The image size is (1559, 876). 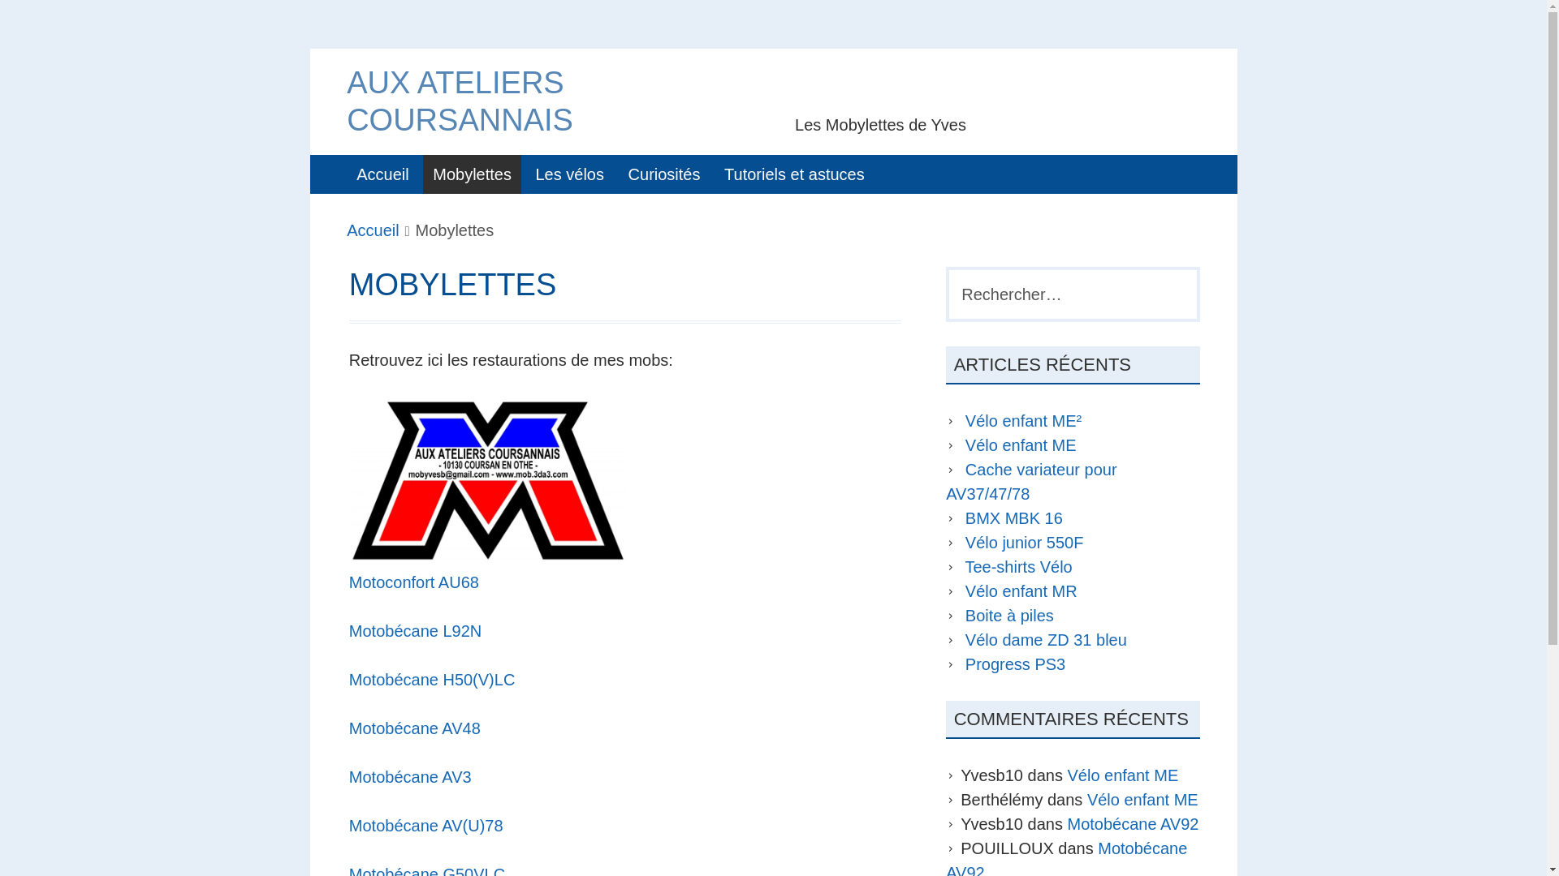 What do you see at coordinates (1014, 518) in the screenshot?
I see `BMX MBK 16` at bounding box center [1014, 518].